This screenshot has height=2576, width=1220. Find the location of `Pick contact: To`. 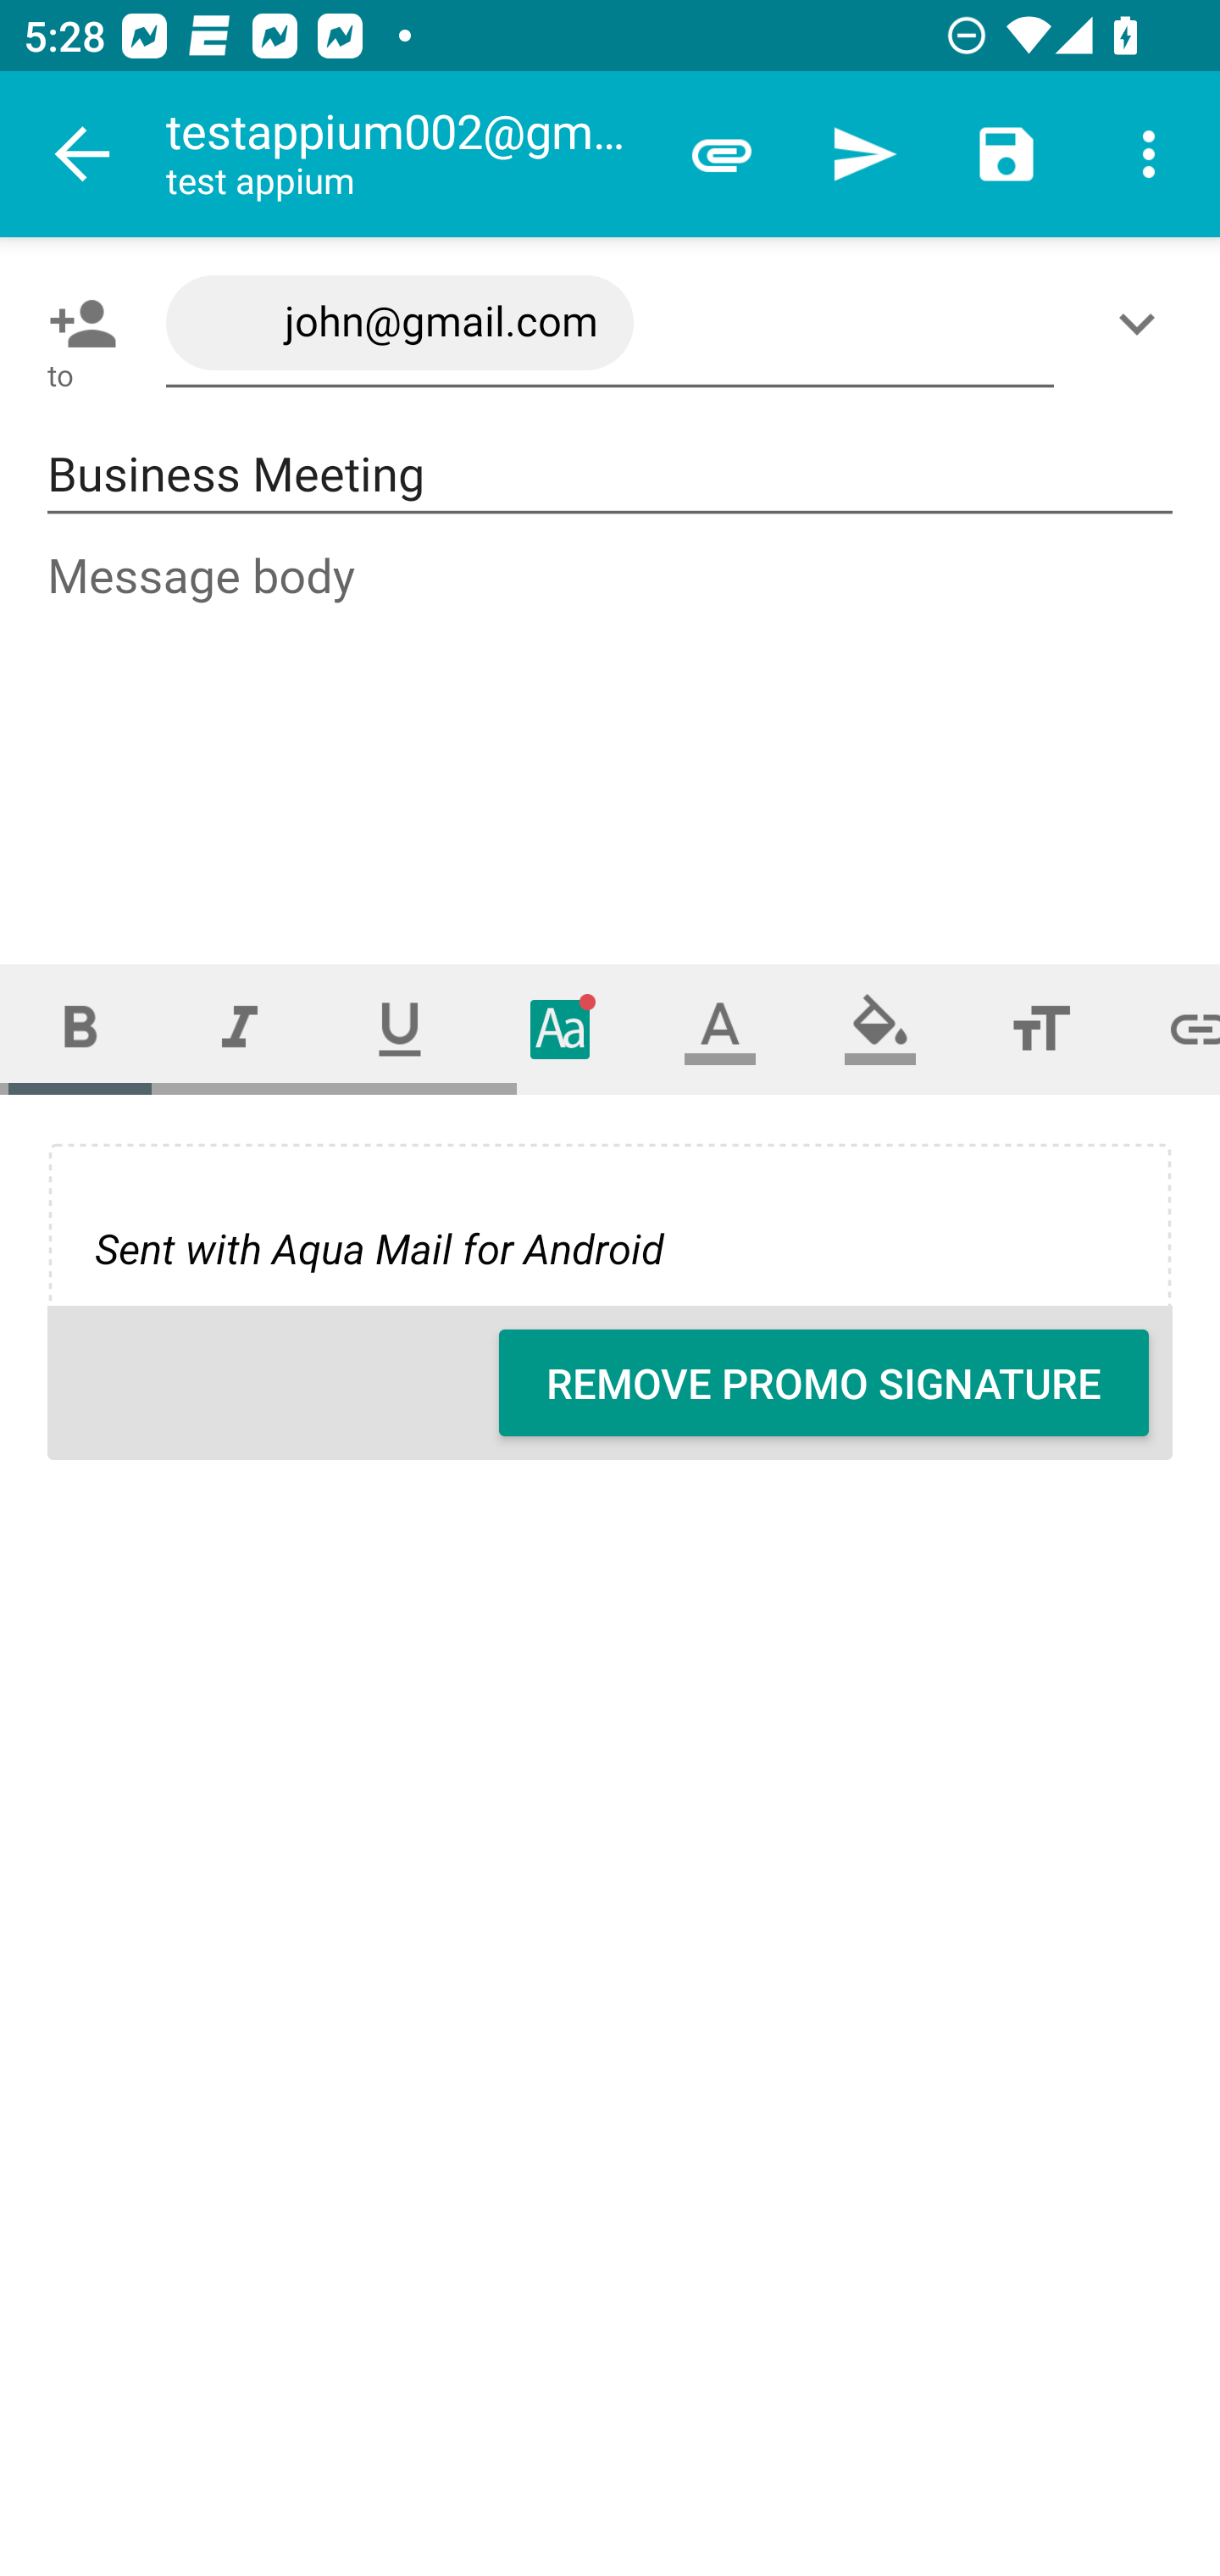

Pick contact: To is located at coordinates (76, 323).